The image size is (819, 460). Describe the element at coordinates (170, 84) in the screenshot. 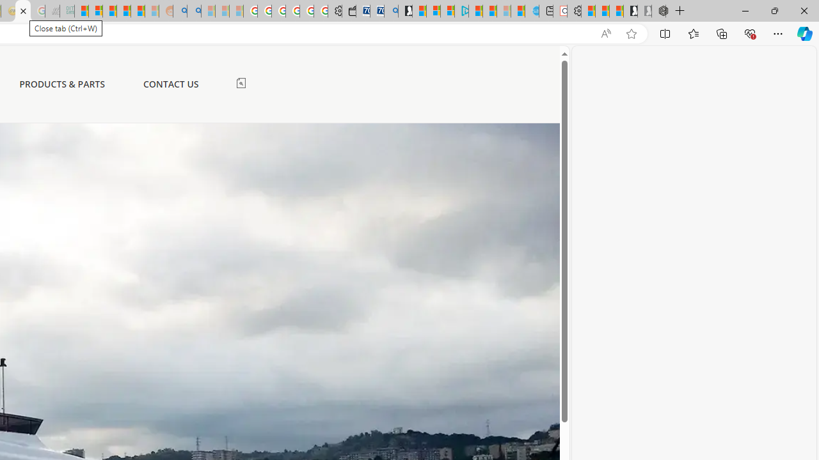

I see `CONTACT US` at that location.